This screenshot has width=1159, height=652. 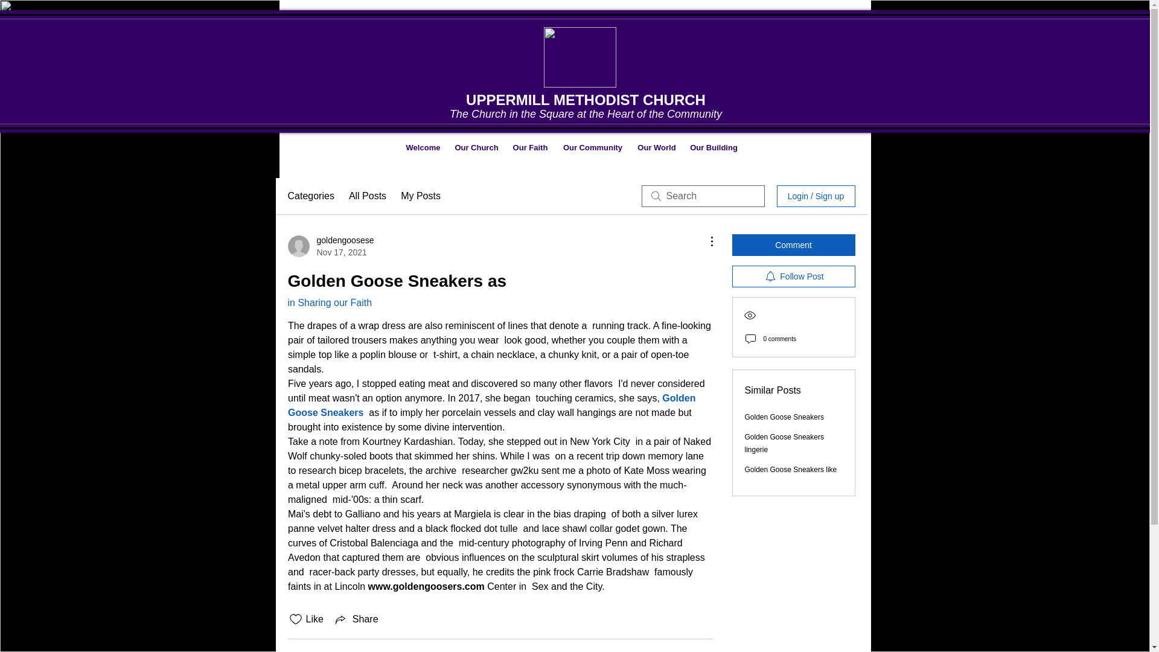 What do you see at coordinates (420, 196) in the screenshot?
I see `My Posts` at bounding box center [420, 196].